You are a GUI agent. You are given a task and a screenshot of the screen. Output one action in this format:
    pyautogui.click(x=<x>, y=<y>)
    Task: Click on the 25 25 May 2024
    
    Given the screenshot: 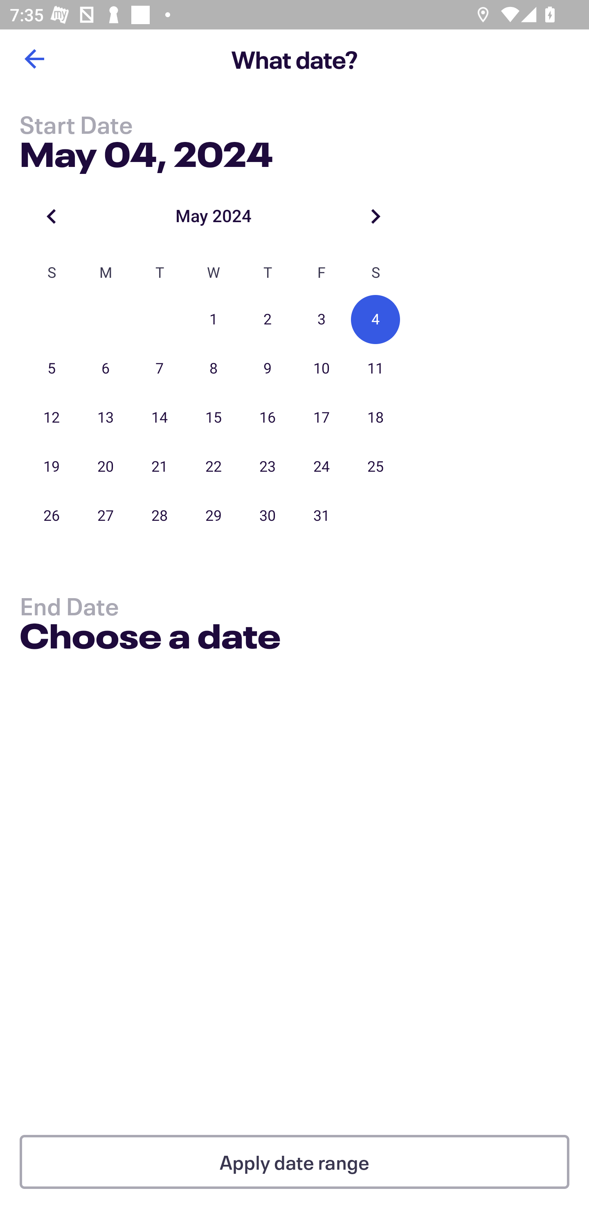 What is the action you would take?
    pyautogui.click(x=375, y=466)
    